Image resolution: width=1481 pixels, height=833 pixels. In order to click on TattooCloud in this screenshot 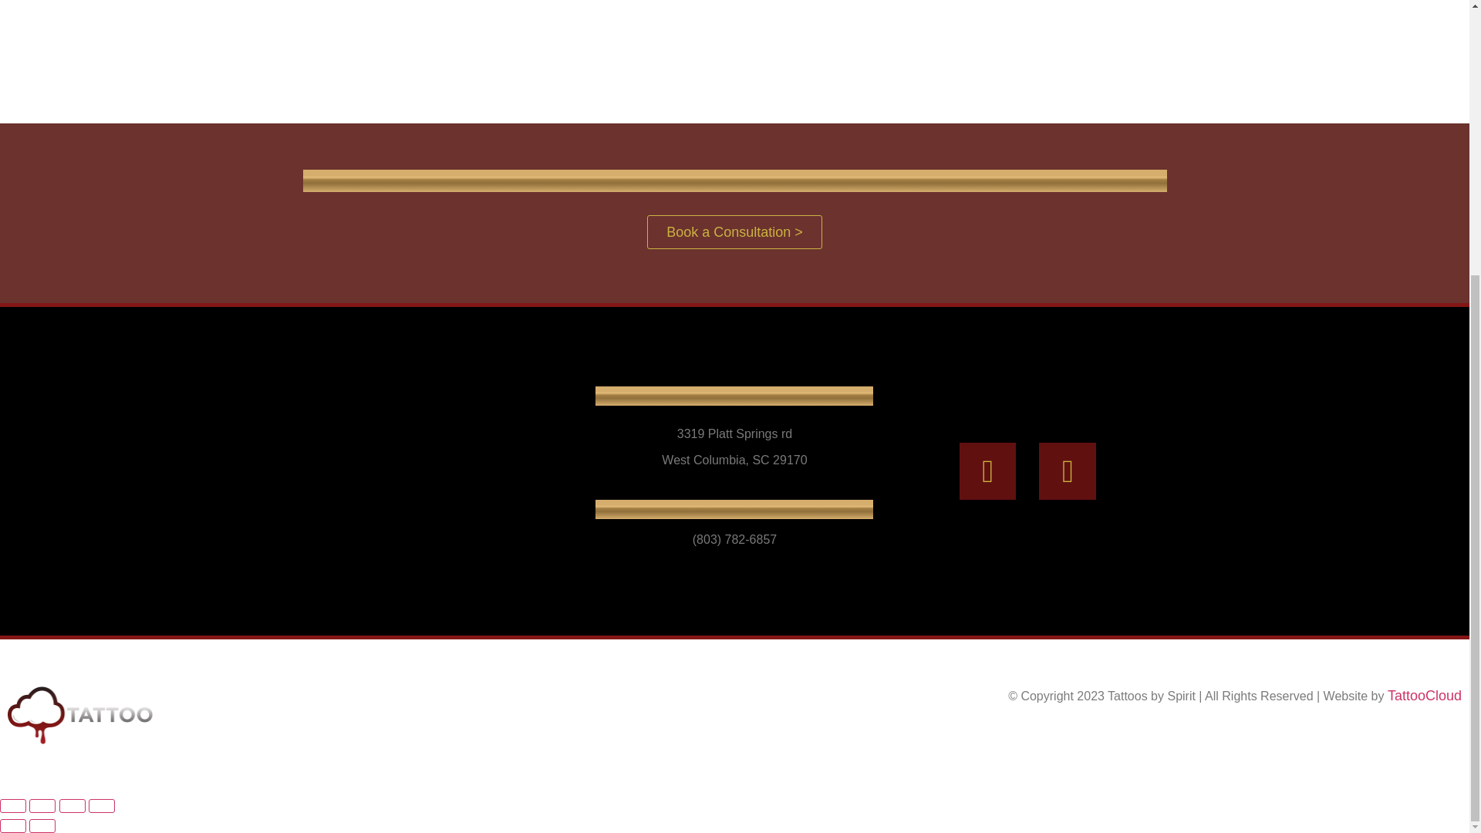, I will do `click(1425, 696)`.